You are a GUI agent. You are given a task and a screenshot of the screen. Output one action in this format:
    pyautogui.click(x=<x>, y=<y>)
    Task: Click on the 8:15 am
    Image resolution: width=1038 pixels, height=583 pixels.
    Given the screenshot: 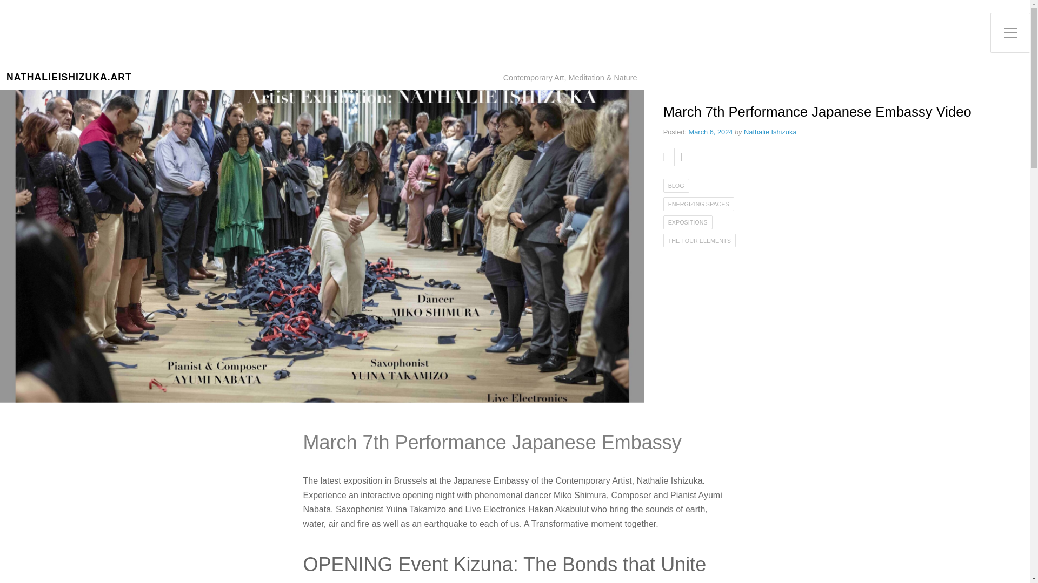 What is the action you would take?
    pyautogui.click(x=710, y=132)
    